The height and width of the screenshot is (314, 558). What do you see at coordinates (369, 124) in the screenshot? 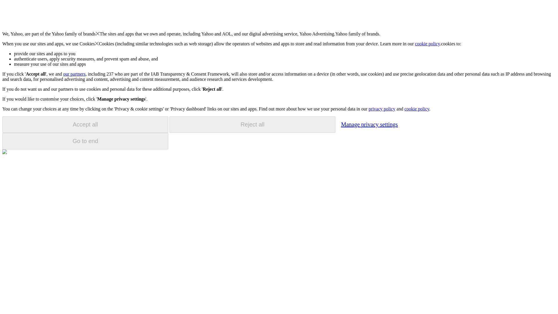
I see `Manage privacy settings` at bounding box center [369, 124].